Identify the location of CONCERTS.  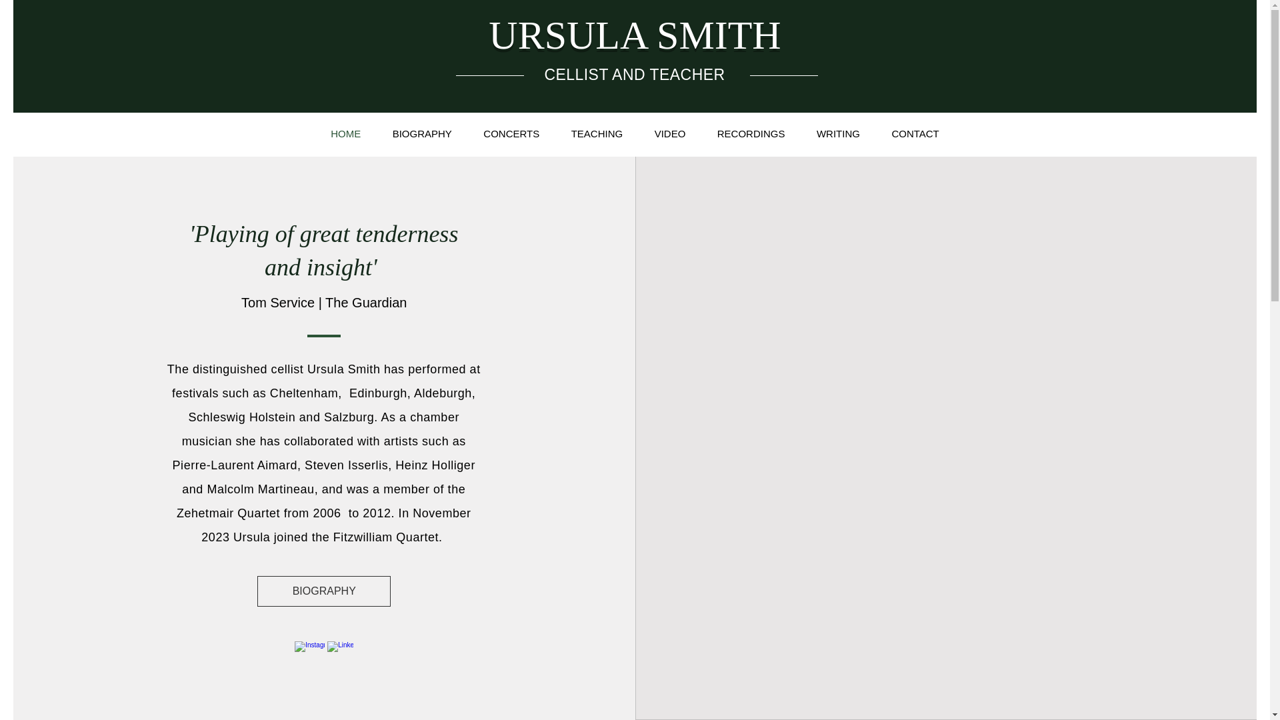
(512, 133).